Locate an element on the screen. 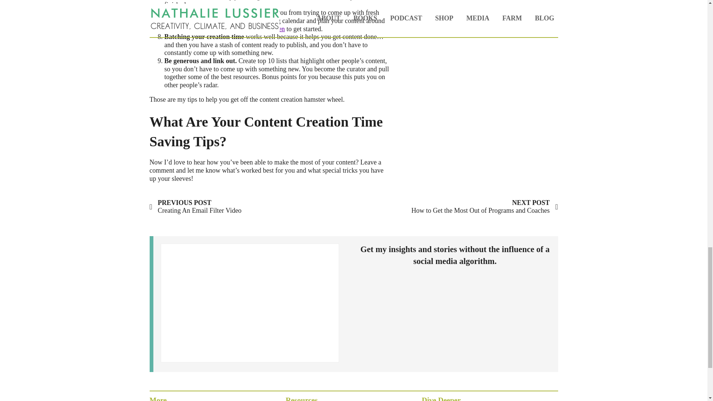  use an idea garden is located at coordinates (485, 207).